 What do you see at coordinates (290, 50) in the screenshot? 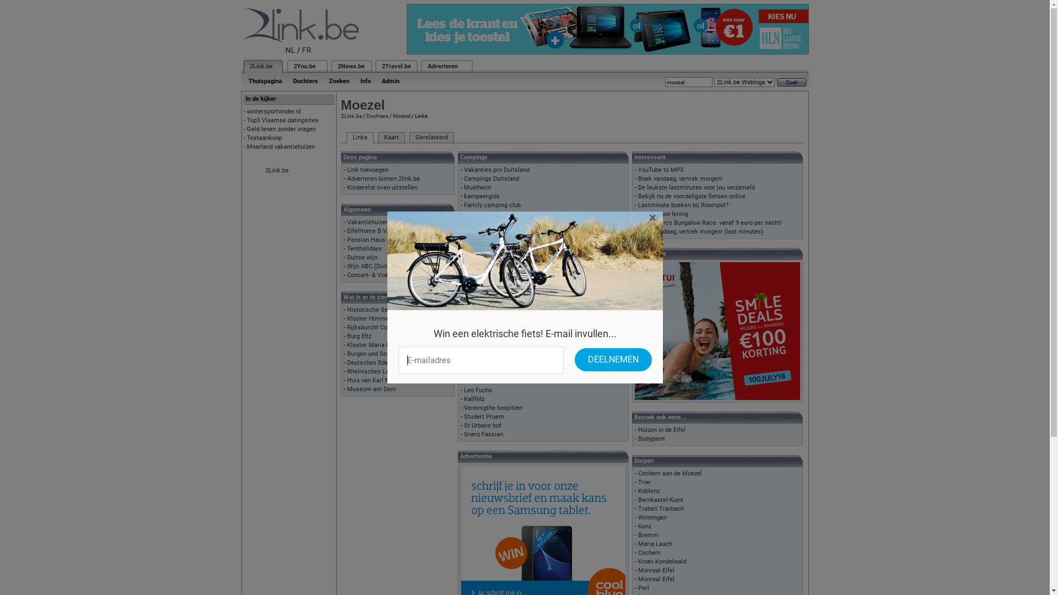
I see `NL` at bounding box center [290, 50].